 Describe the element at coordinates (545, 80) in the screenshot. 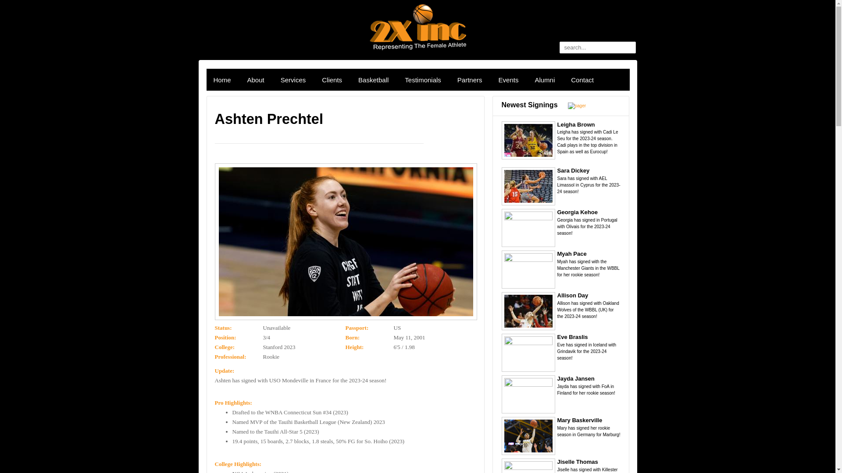

I see `Alumni` at that location.